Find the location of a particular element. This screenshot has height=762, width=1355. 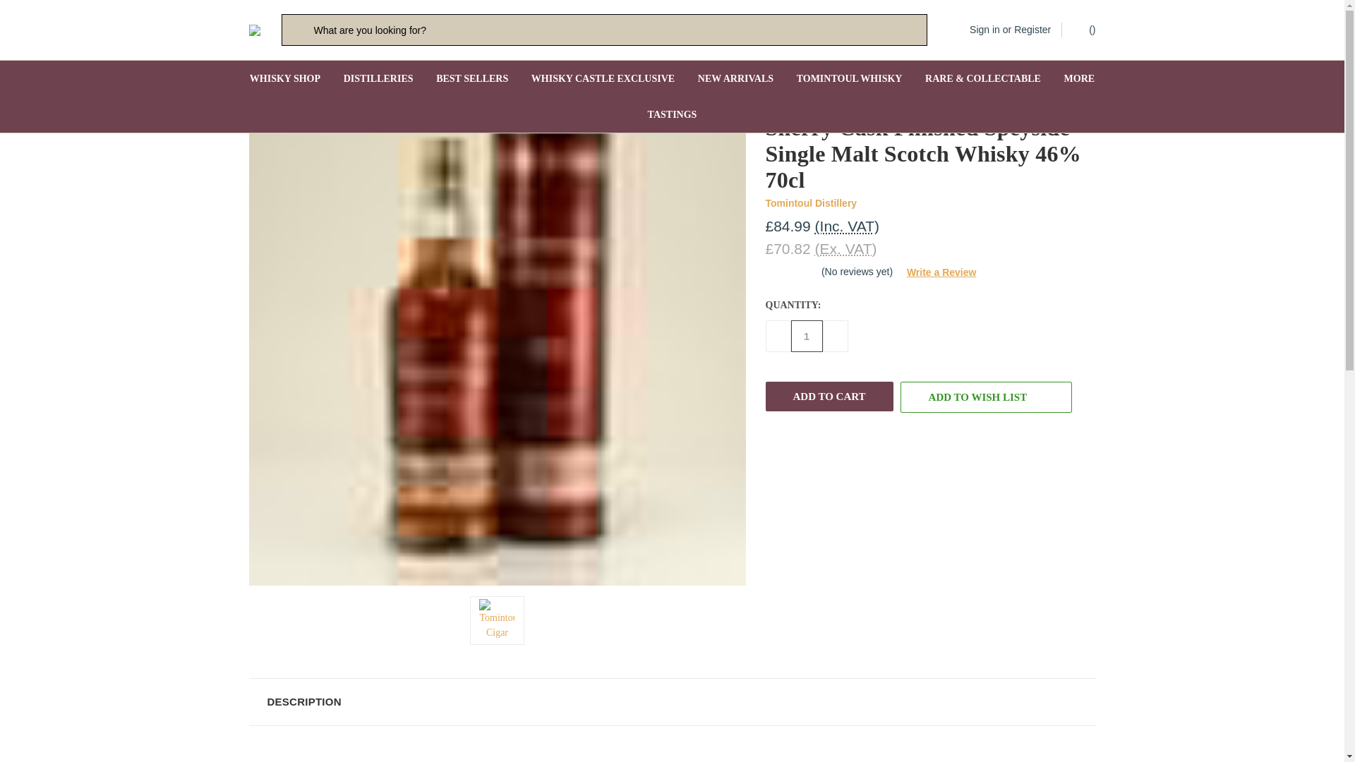

Add to Cart is located at coordinates (829, 397).